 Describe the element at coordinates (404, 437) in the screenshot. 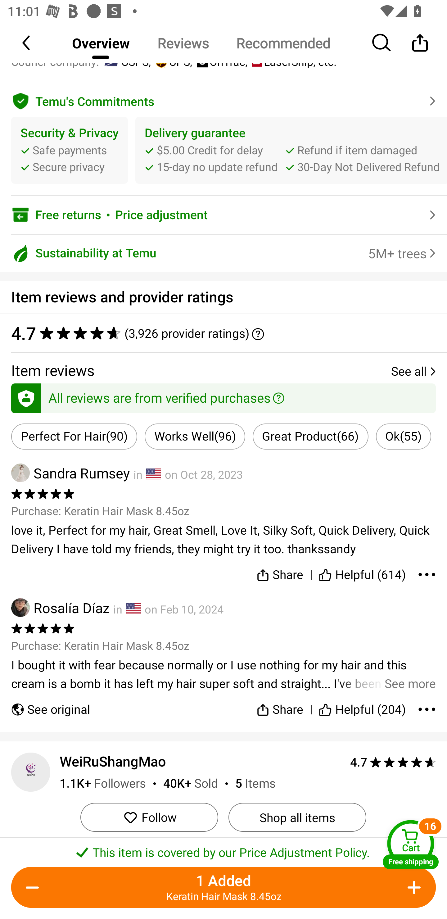

I see `Ok(55)` at that location.